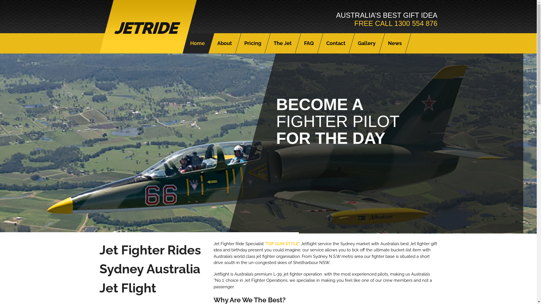  I want to click on Home, so click(197, 43).